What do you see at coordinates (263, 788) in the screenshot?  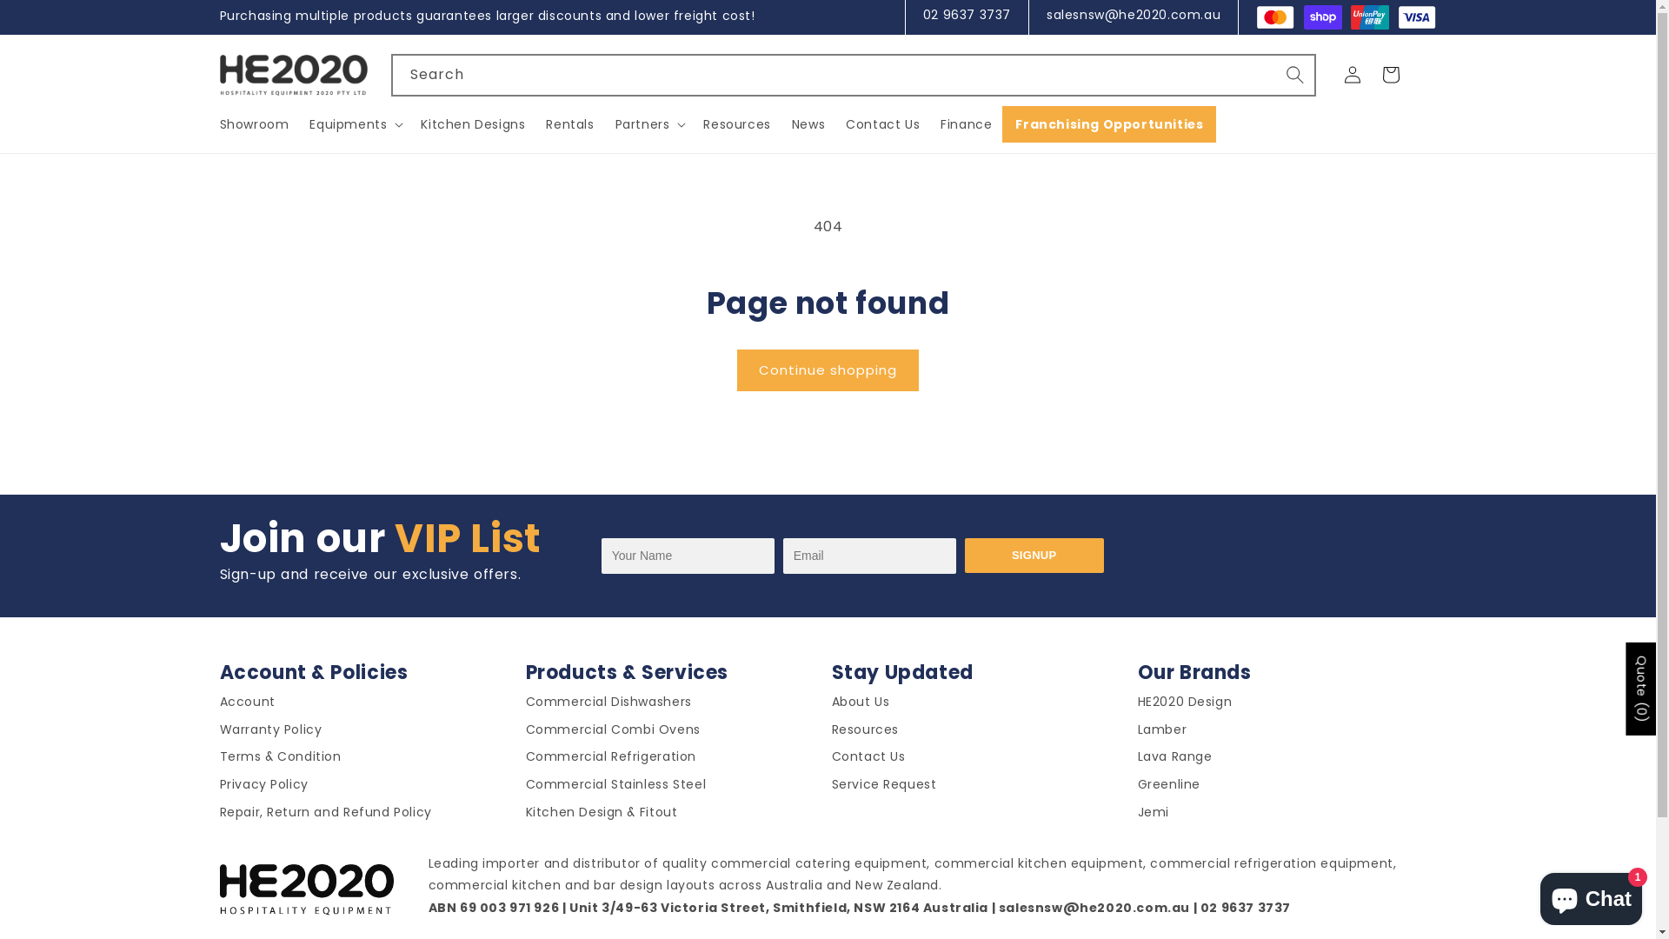 I see `Privacy Policy` at bounding box center [263, 788].